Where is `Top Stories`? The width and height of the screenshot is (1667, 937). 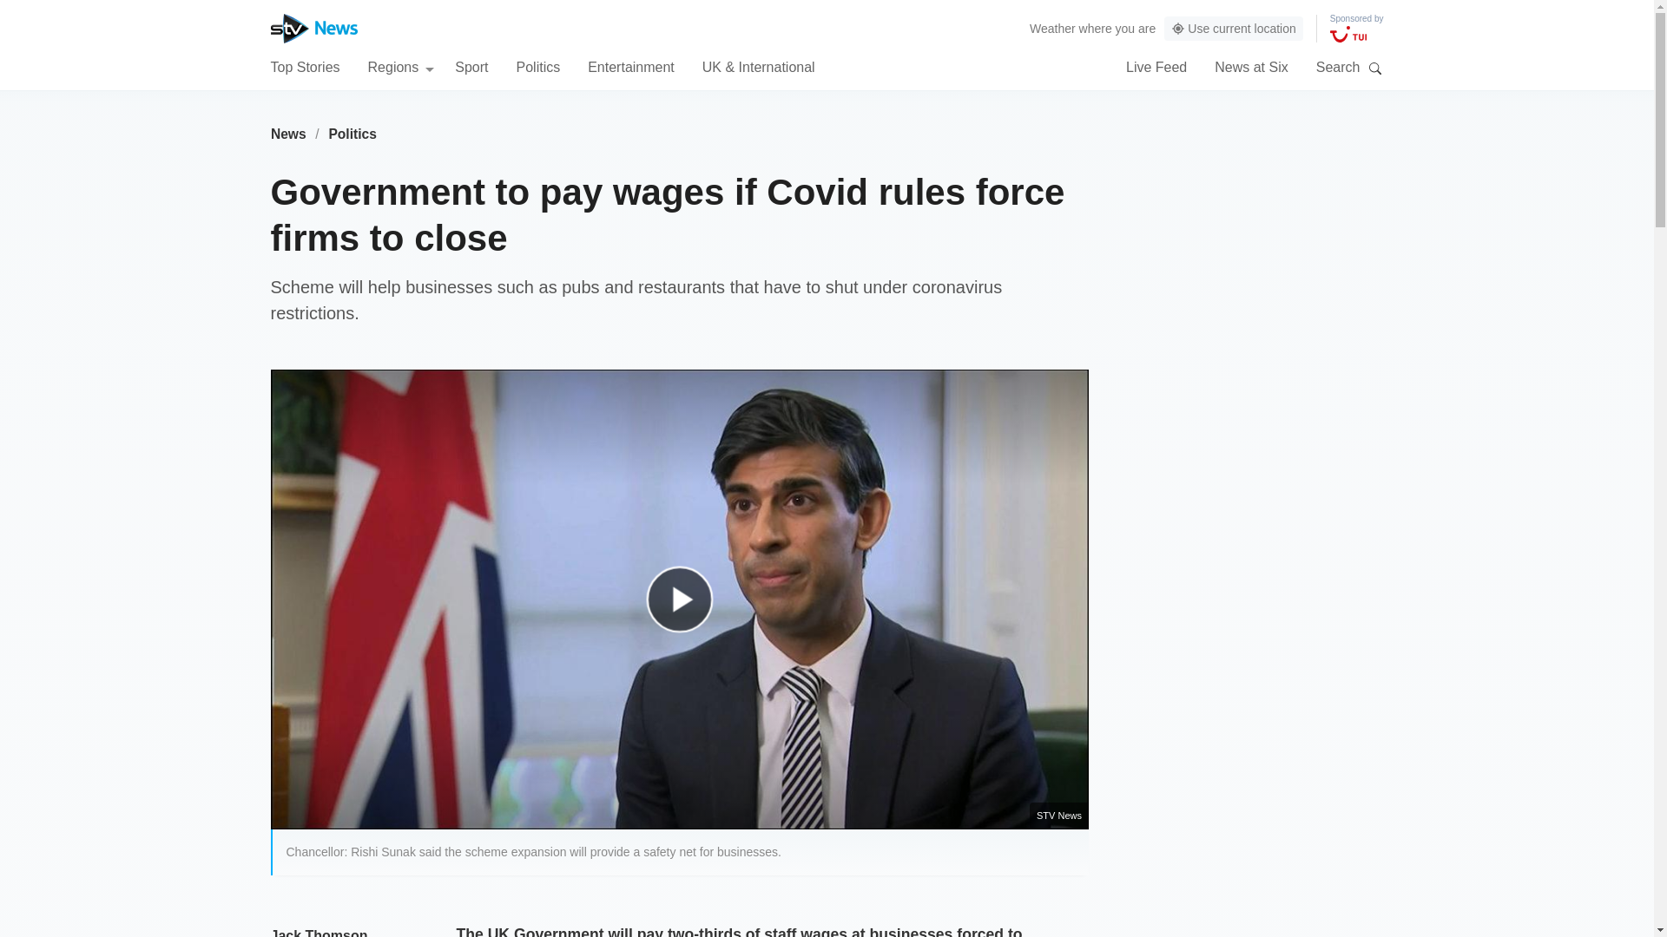 Top Stories is located at coordinates (305, 66).